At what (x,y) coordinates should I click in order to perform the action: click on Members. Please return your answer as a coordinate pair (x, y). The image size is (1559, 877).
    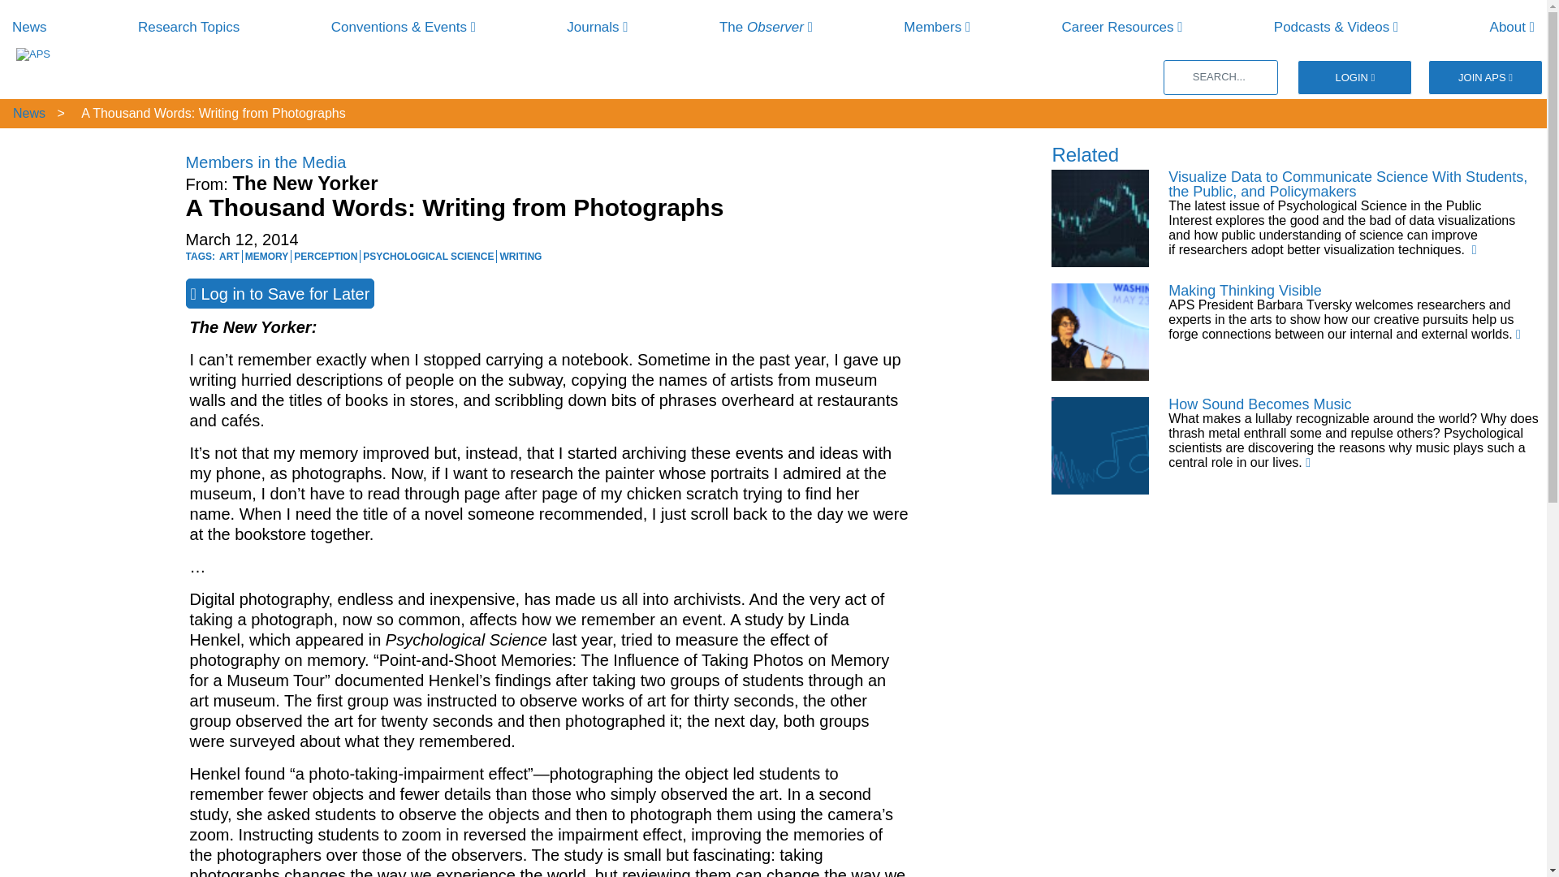
    Looking at the image, I should click on (937, 27).